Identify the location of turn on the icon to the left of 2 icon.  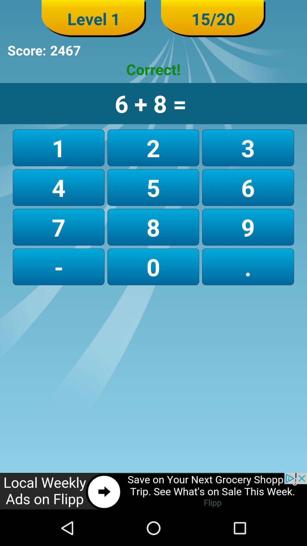
(59, 187).